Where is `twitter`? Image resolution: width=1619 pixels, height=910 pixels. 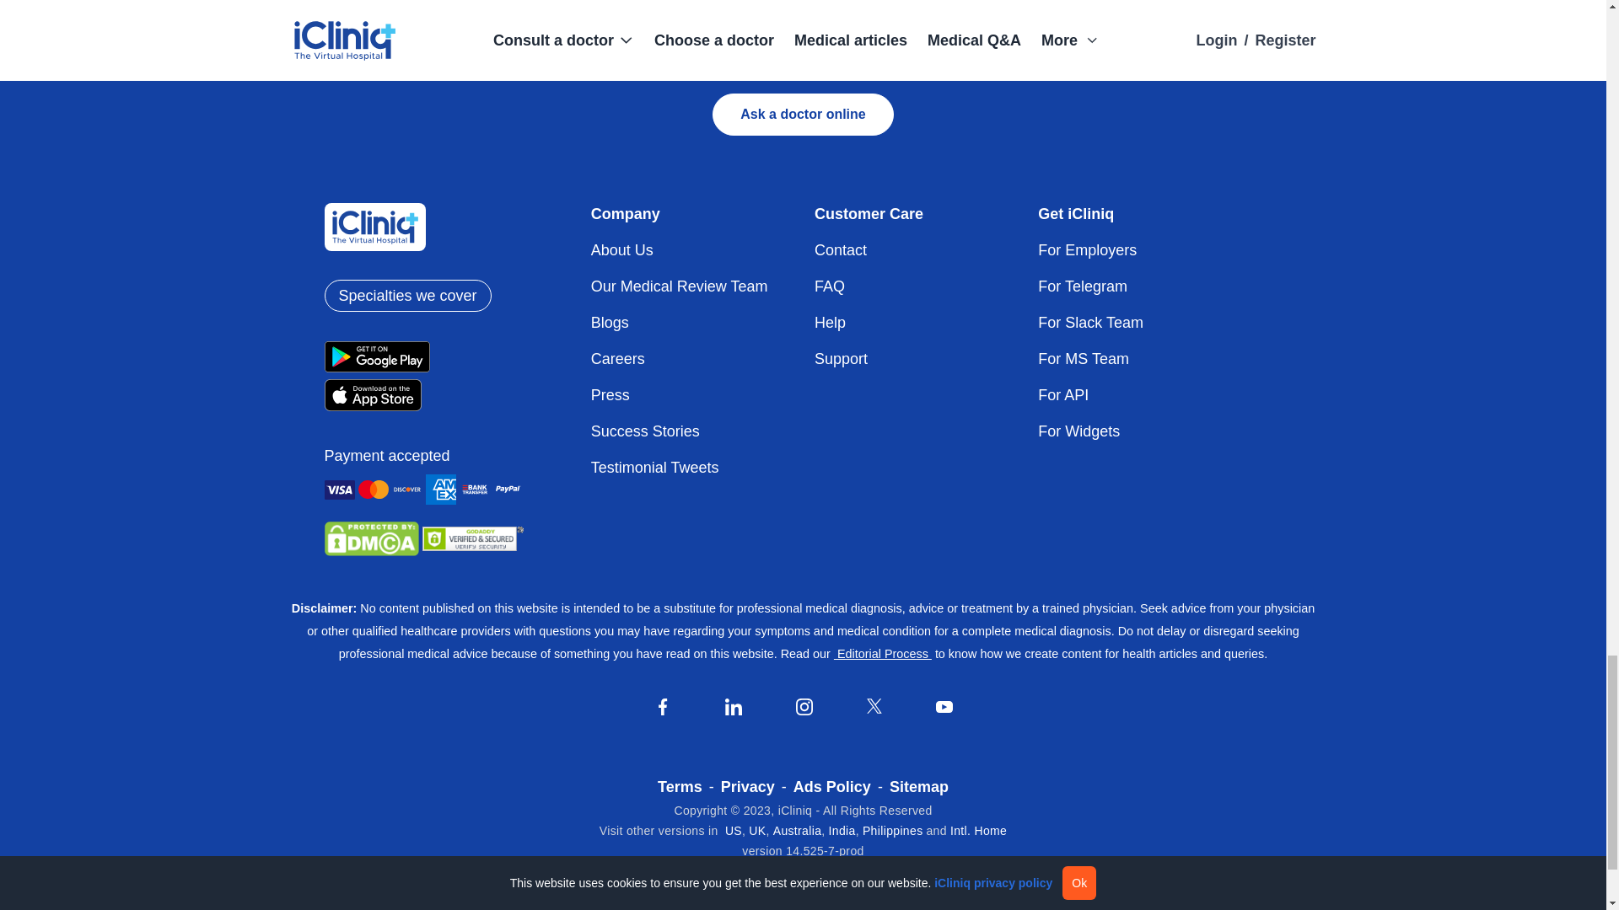 twitter is located at coordinates (874, 706).